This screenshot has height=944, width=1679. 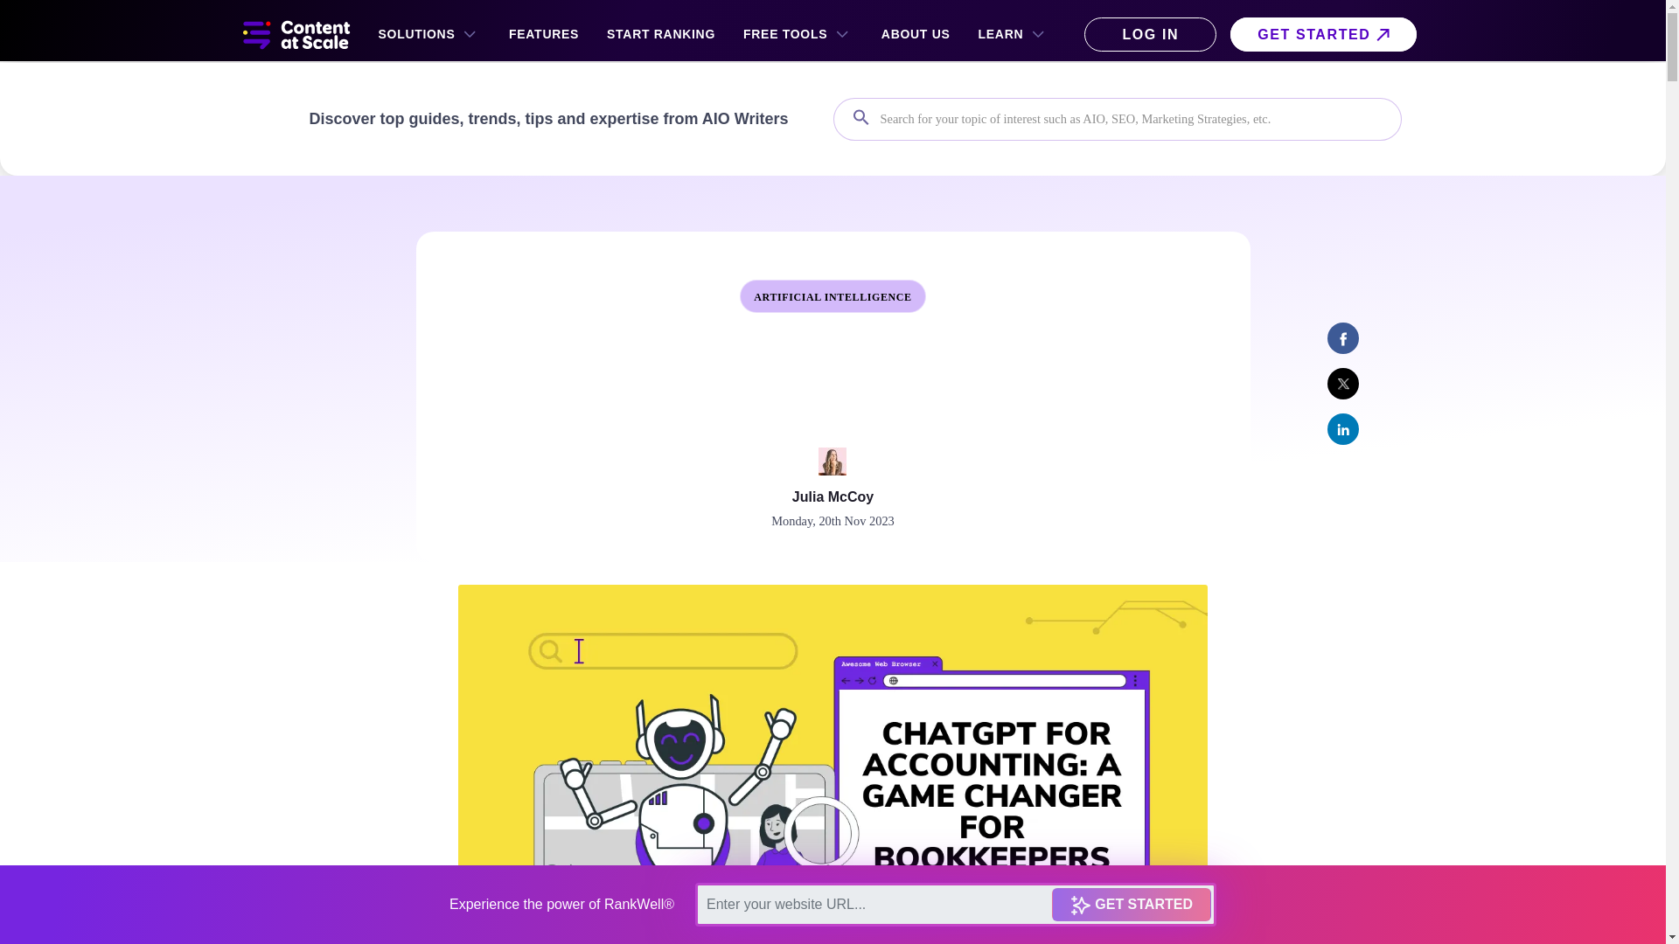 What do you see at coordinates (798, 35) in the screenshot?
I see `FREE TOOLS` at bounding box center [798, 35].